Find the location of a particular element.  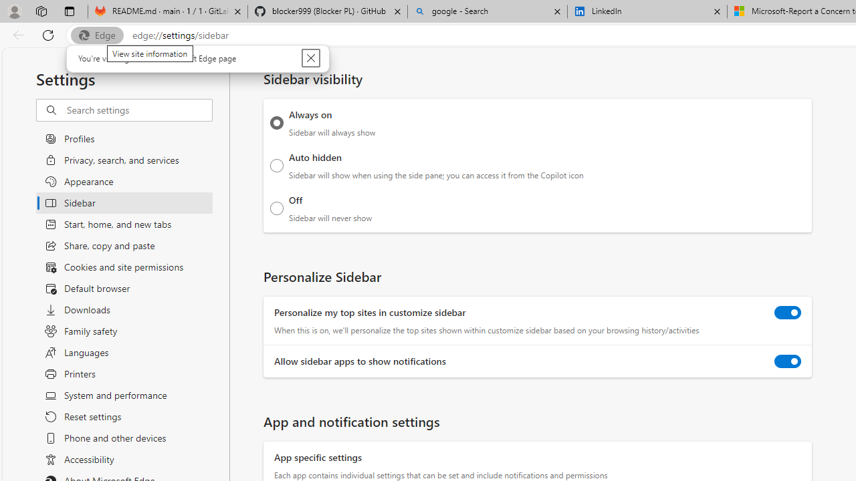

Personalize my top sites in customize sidebar is located at coordinates (788, 313).